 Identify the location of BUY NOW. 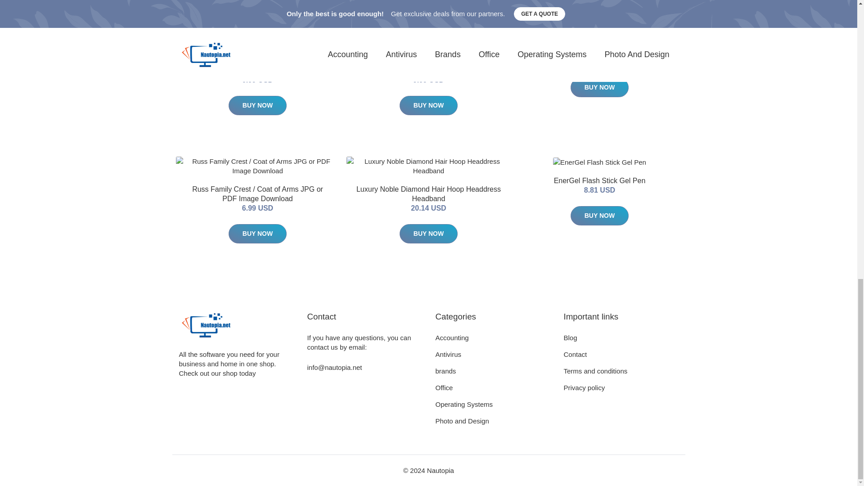
(428, 105).